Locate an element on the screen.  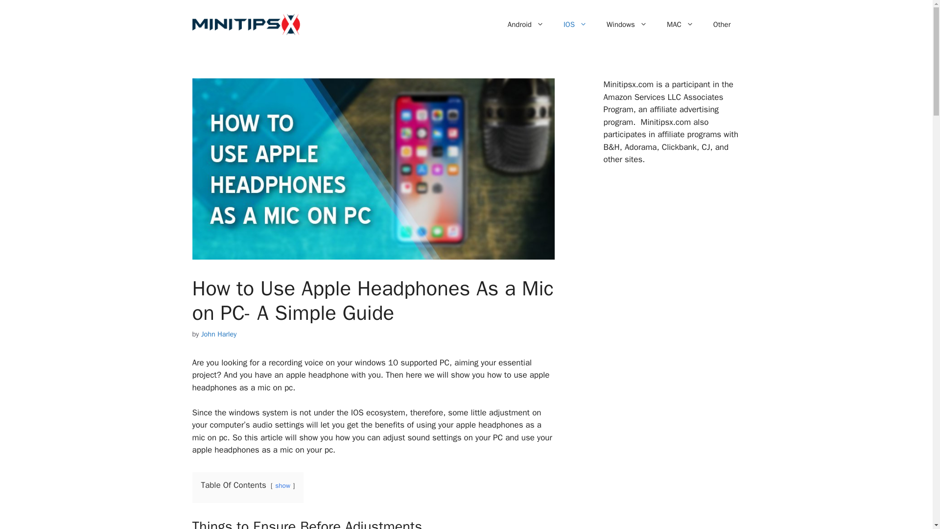
Android is located at coordinates (526, 24).